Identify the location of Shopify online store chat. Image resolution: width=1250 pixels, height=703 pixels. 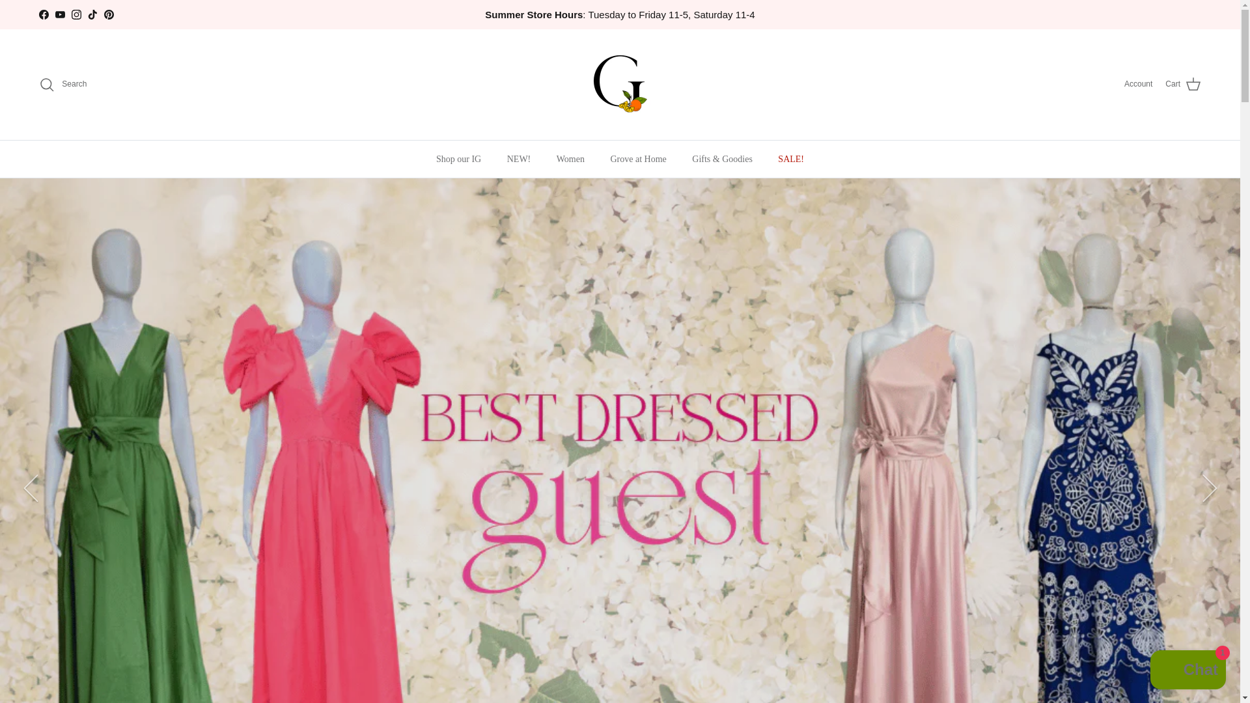
(1187, 671).